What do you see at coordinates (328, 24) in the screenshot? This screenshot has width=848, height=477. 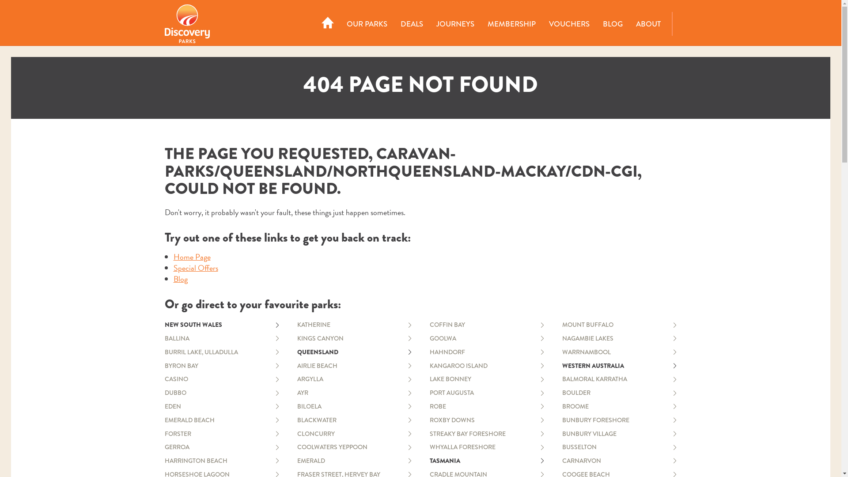 I see `HOME` at bounding box center [328, 24].